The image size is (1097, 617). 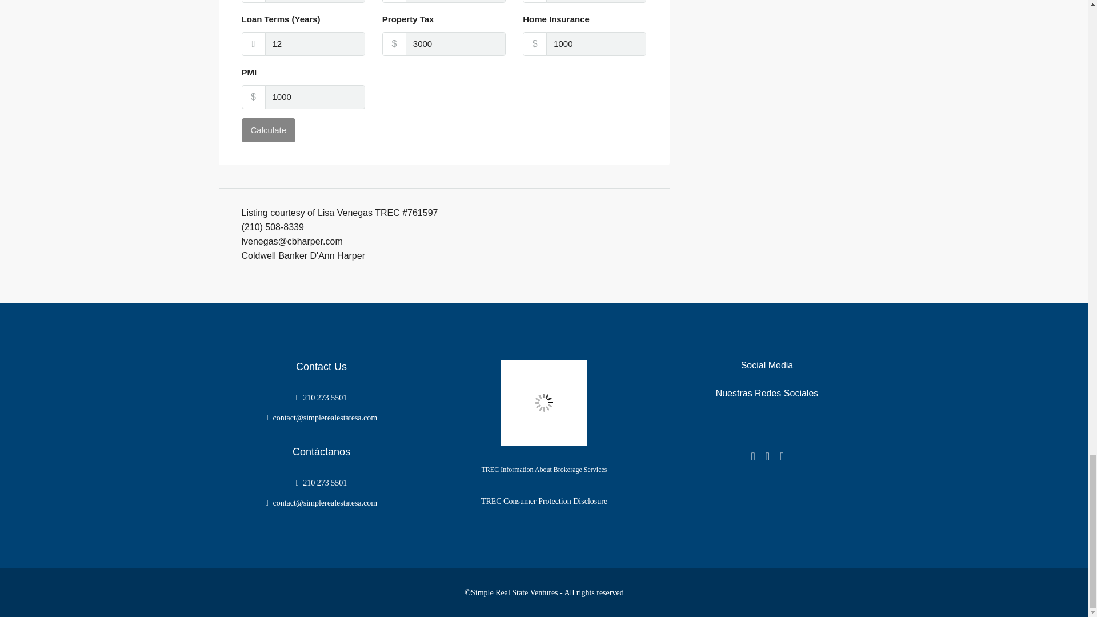 I want to click on 1000, so click(x=315, y=97).